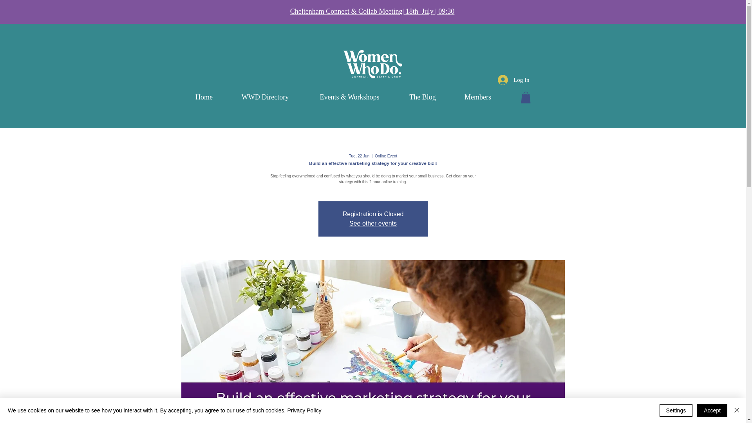 The image size is (752, 423). What do you see at coordinates (422, 97) in the screenshot?
I see `The Blog` at bounding box center [422, 97].